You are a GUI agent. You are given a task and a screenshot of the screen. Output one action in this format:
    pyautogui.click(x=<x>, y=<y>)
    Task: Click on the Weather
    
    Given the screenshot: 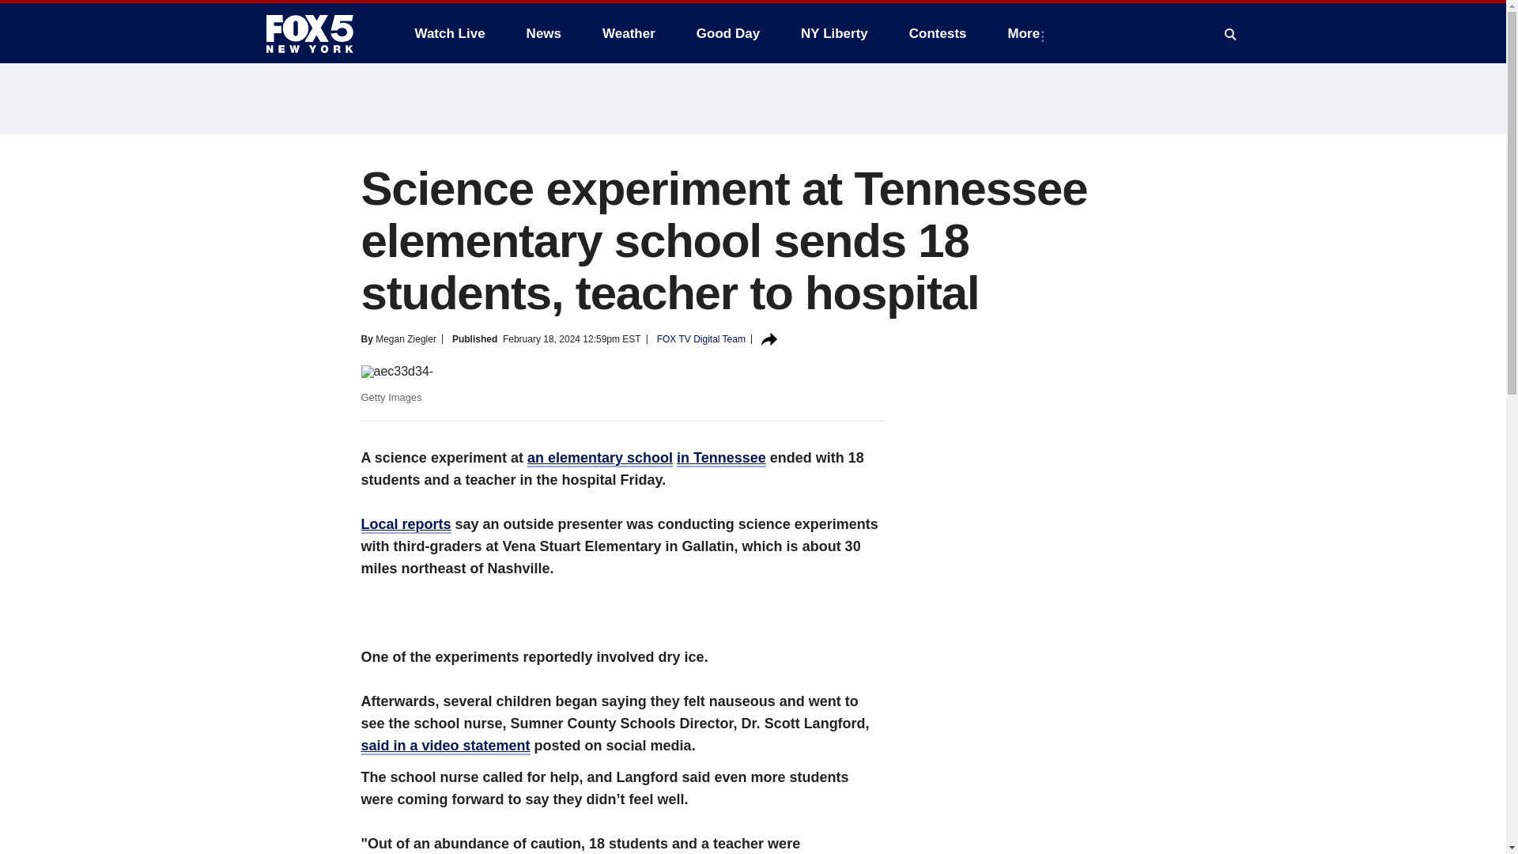 What is the action you would take?
    pyautogui.click(x=629, y=33)
    